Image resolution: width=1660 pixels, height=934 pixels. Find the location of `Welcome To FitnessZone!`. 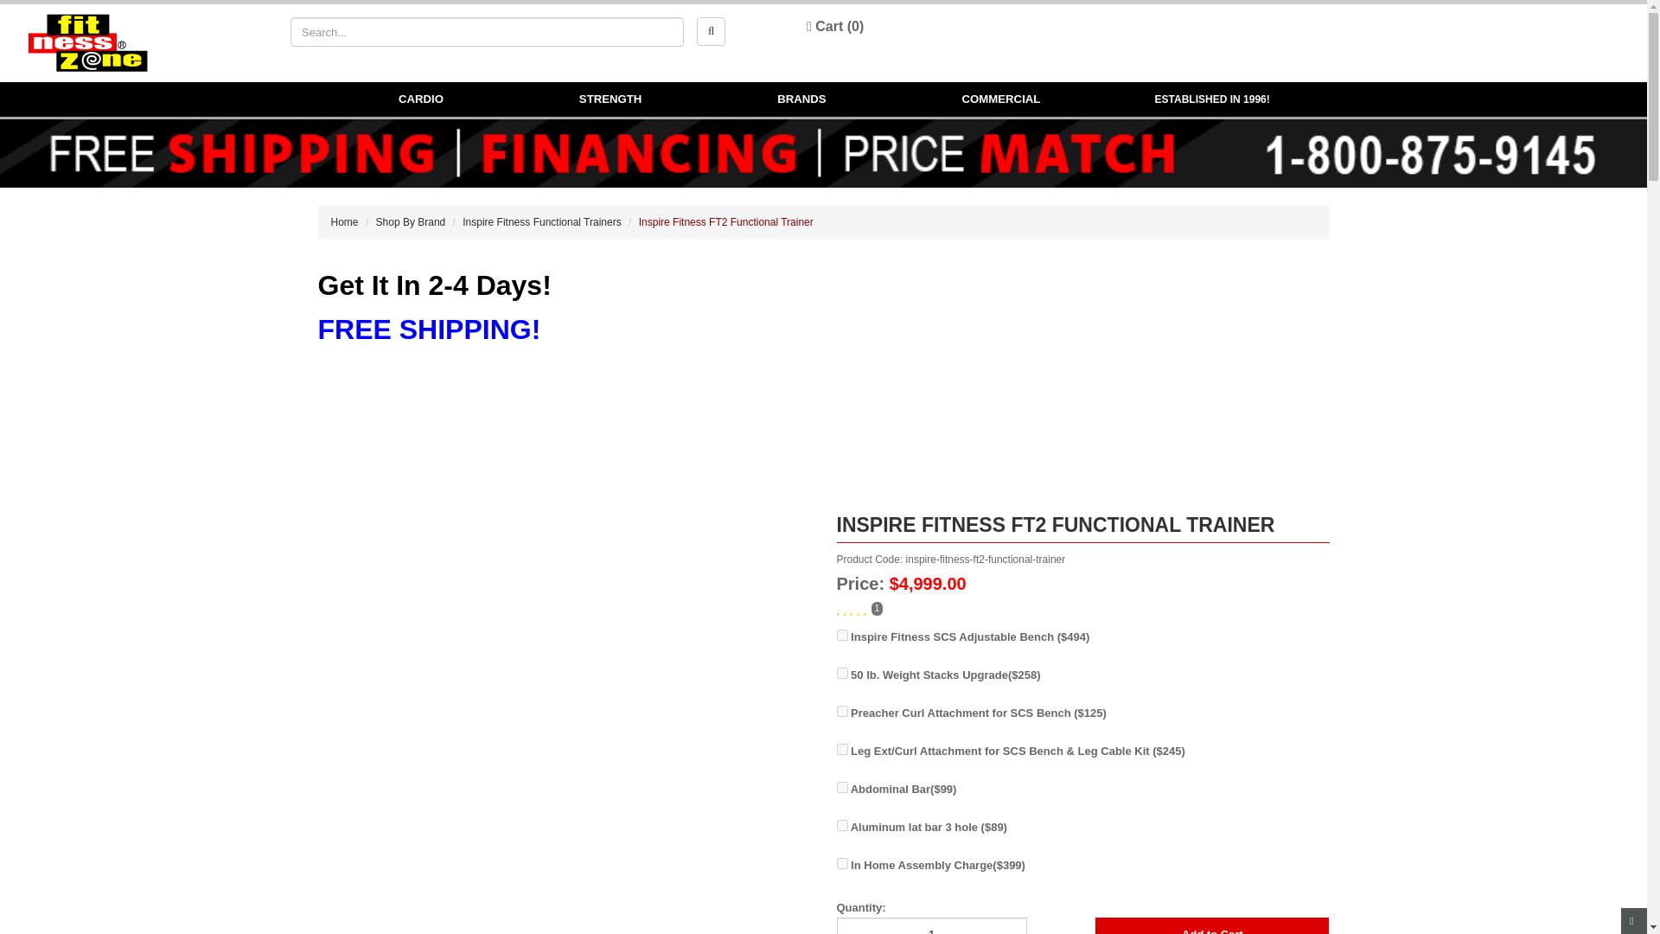

Welcome To FitnessZone! is located at coordinates (88, 43).